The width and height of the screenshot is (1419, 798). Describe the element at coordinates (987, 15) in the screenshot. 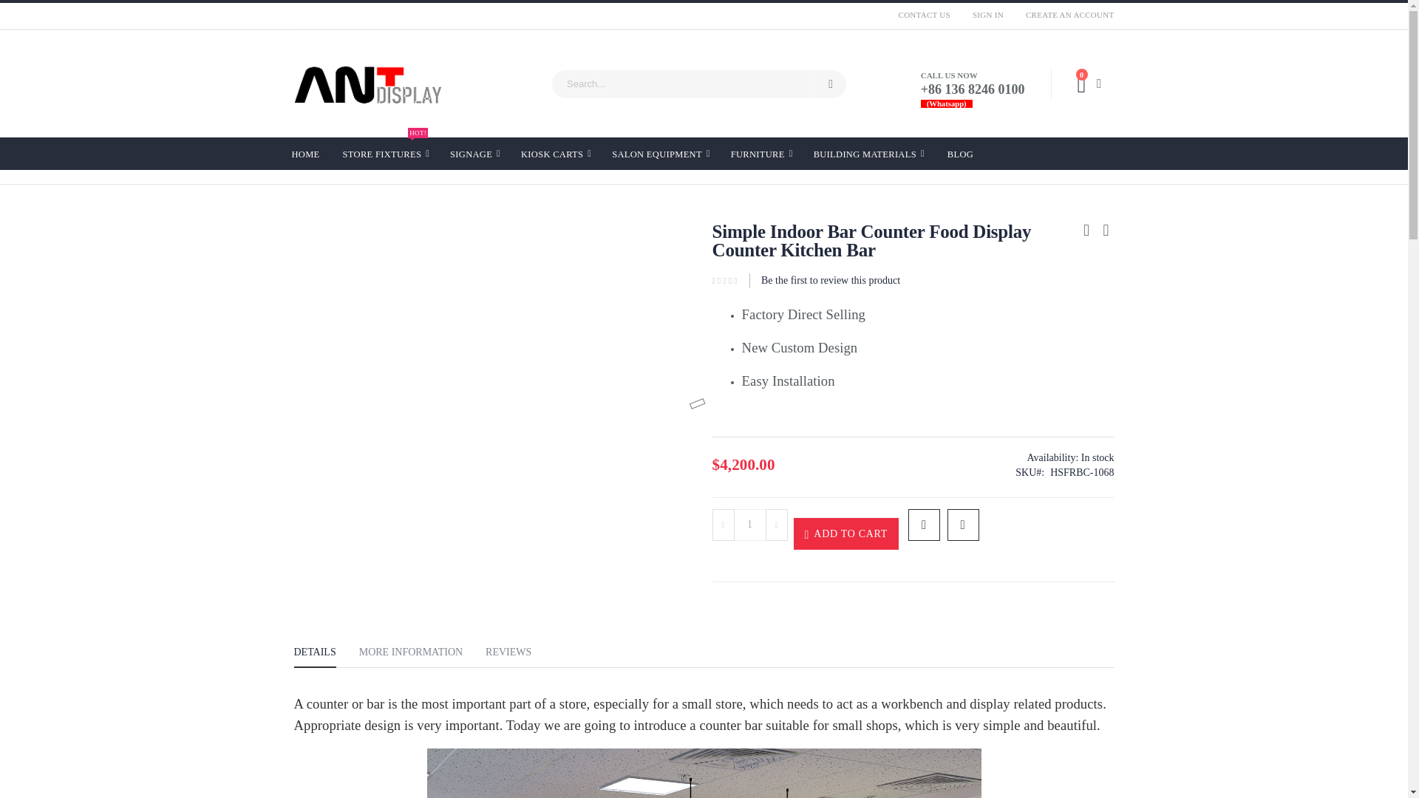

I see `CREATE AN ACCOUNT` at that location.